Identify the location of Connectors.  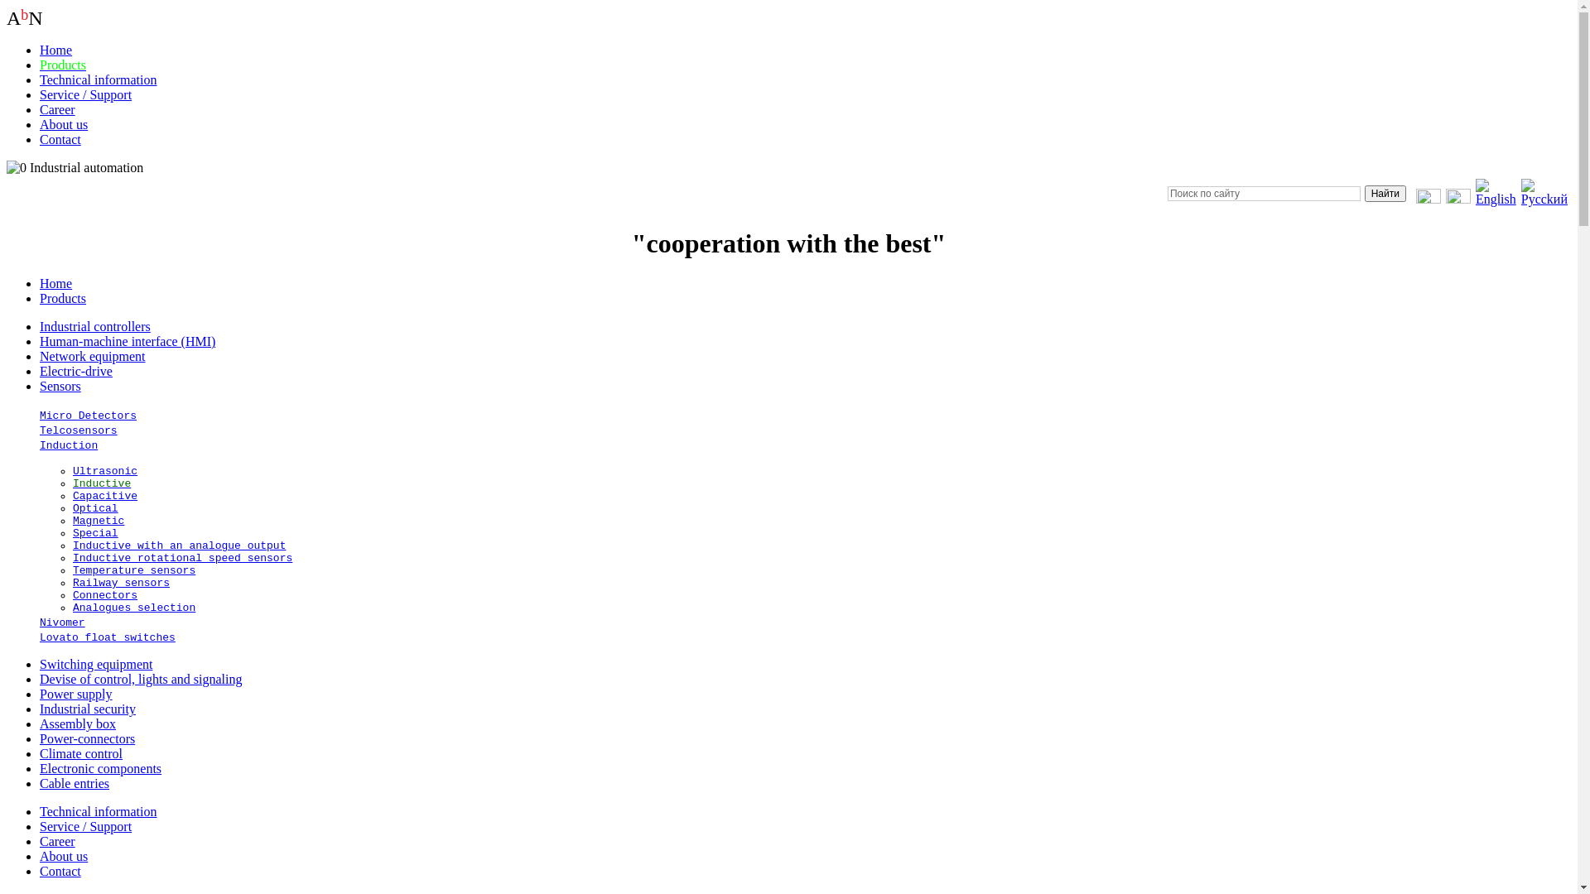
(105, 596).